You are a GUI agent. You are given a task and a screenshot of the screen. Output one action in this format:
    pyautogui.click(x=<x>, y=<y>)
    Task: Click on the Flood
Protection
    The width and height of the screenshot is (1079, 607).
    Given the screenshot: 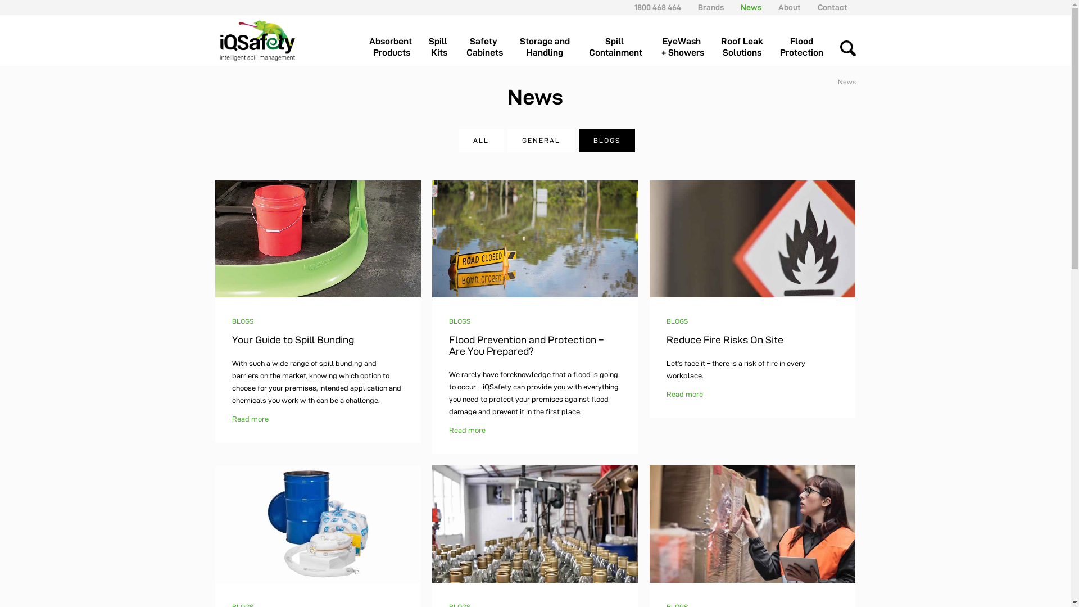 What is the action you would take?
    pyautogui.click(x=801, y=51)
    